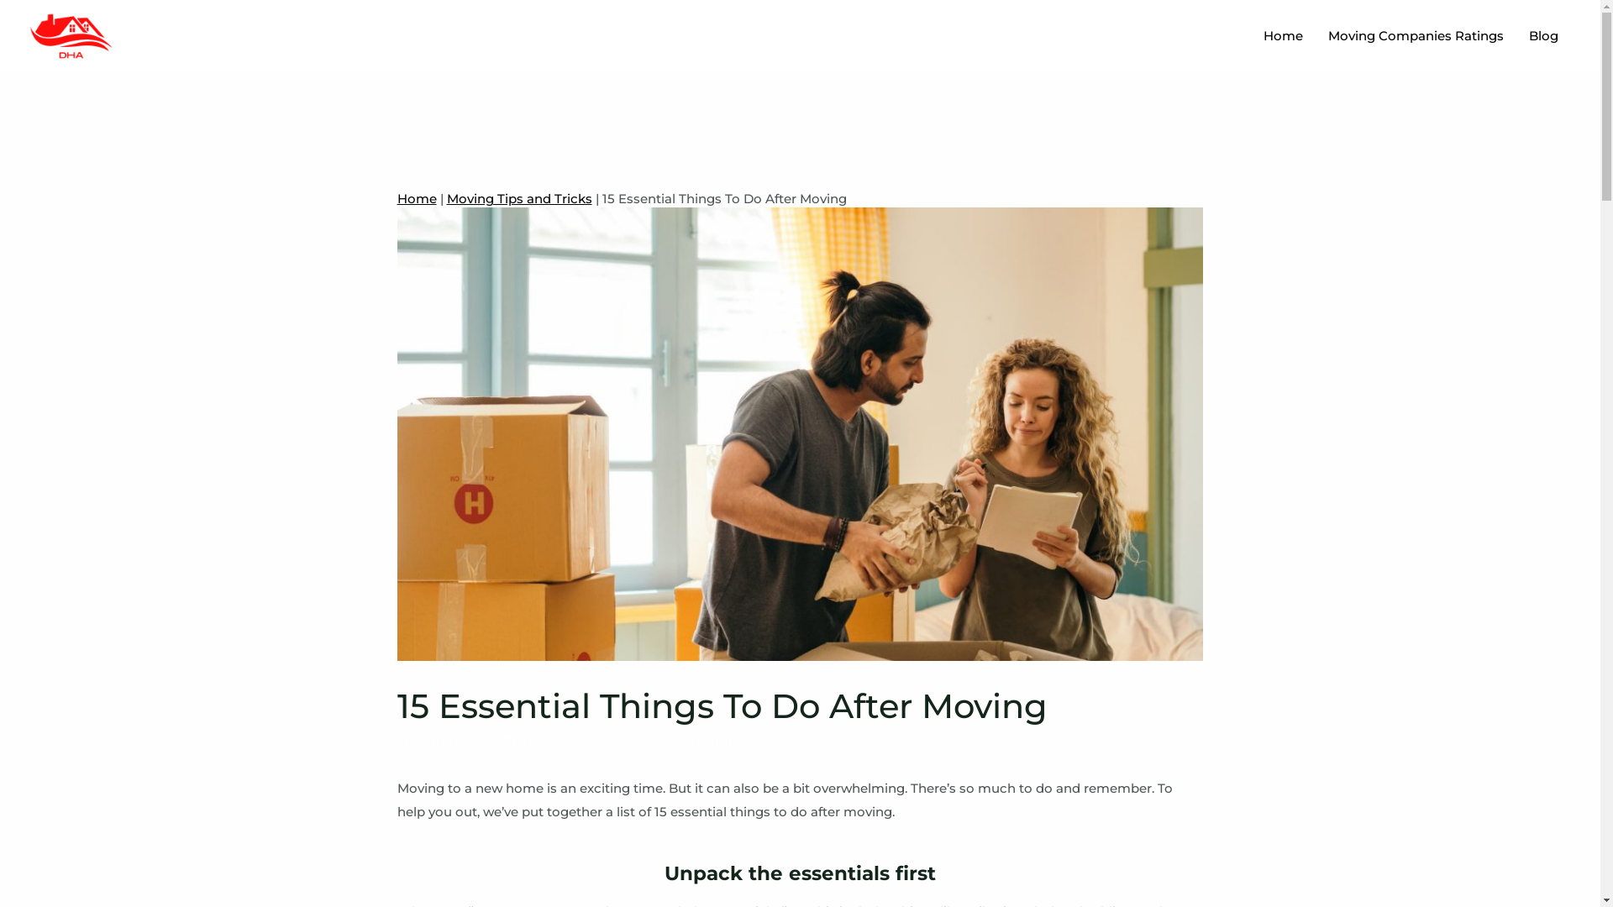 The width and height of the screenshot is (1613, 907). What do you see at coordinates (801, 434) in the screenshot?
I see `15 Essential Things To Do After Moving 2` at bounding box center [801, 434].